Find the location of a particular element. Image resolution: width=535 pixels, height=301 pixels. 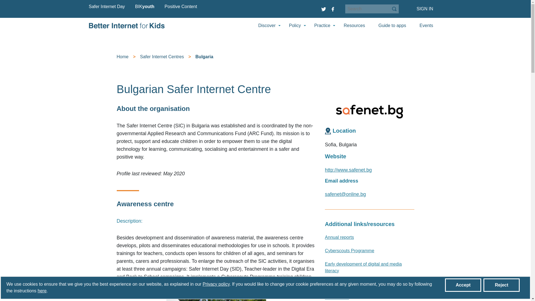

Reject is located at coordinates (502, 285).